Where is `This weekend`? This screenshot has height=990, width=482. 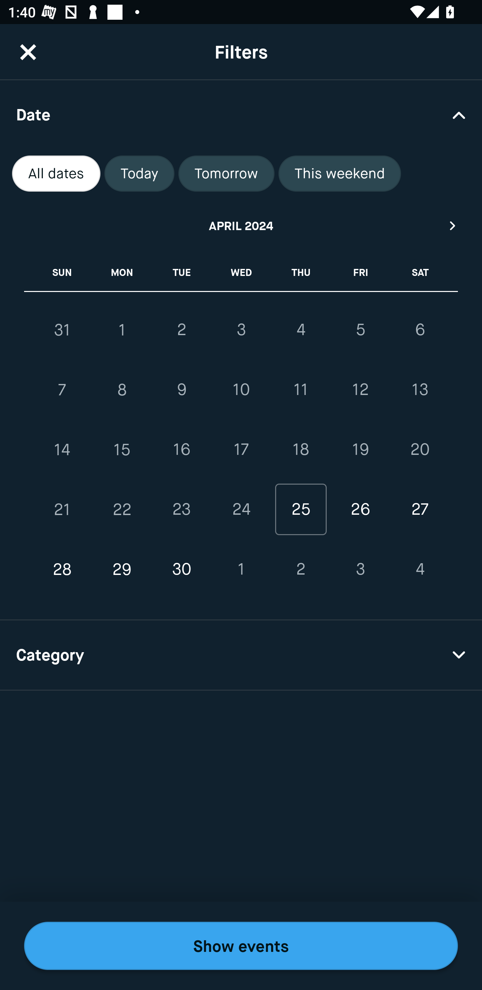
This weekend is located at coordinates (340, 174).